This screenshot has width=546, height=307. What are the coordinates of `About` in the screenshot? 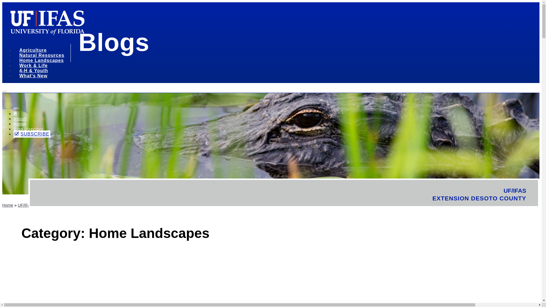 It's located at (20, 119).